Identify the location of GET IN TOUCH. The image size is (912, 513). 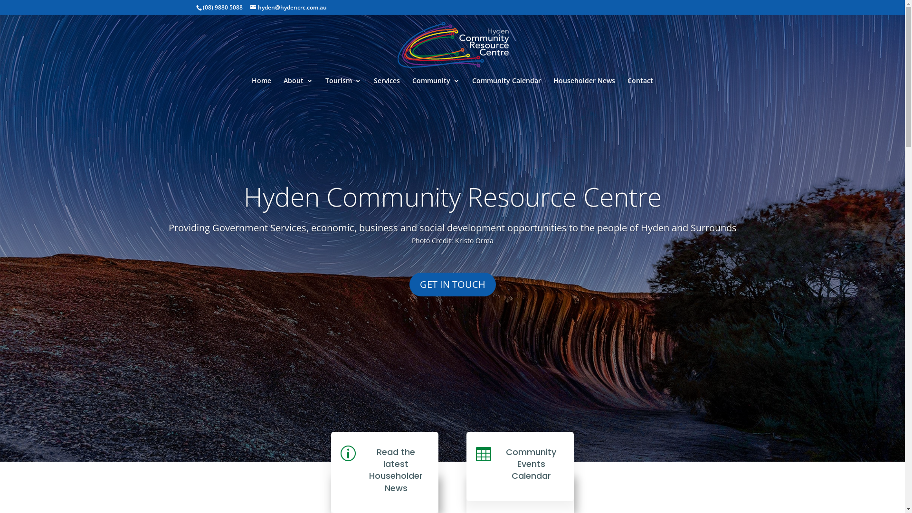
(453, 284).